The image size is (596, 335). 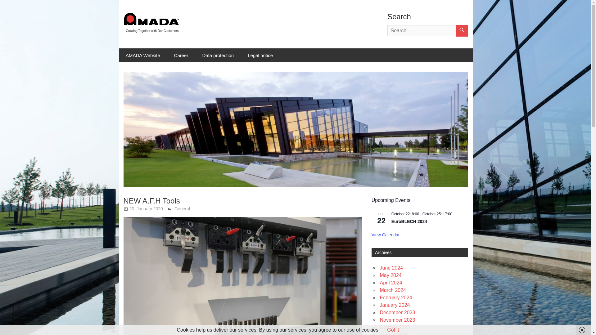 I want to click on EuroBLECH 2024, so click(x=409, y=221).